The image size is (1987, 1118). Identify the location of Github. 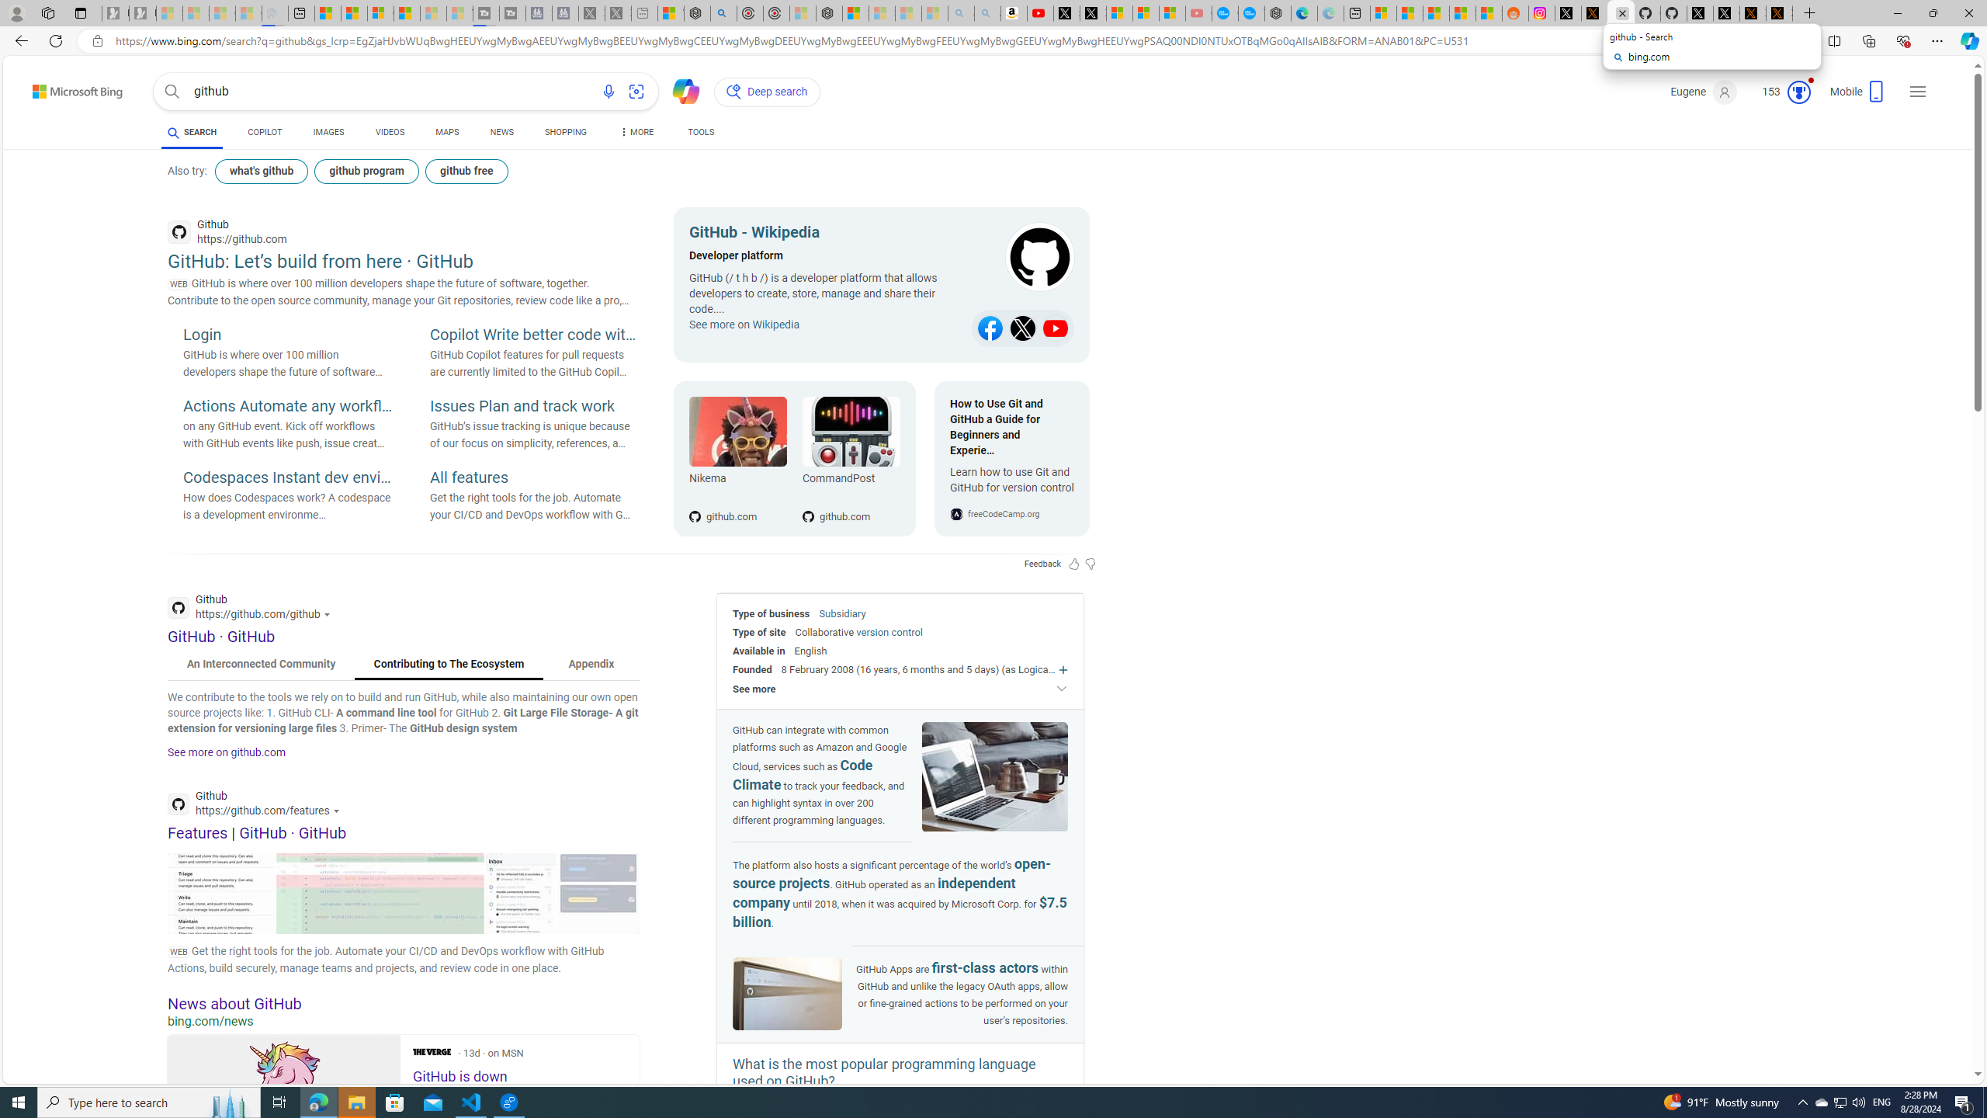
(258, 805).